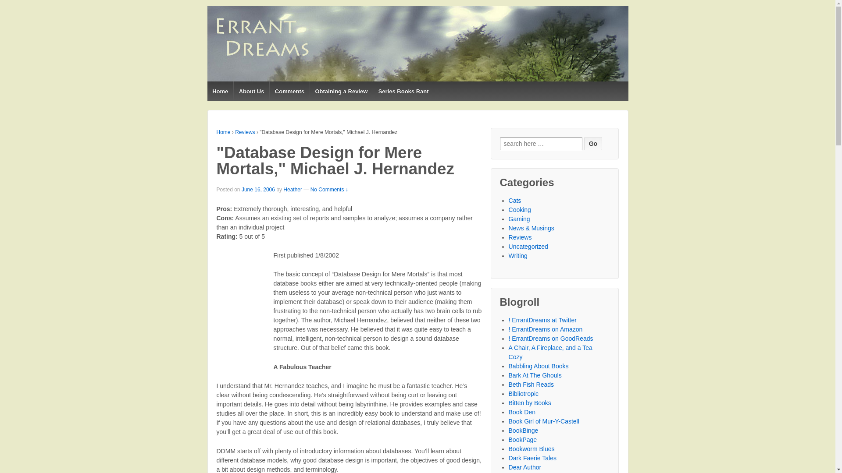 The width and height of the screenshot is (842, 473). Describe the element at coordinates (550, 352) in the screenshot. I see `Talking about books, TV shows, movies, libraries` at that location.